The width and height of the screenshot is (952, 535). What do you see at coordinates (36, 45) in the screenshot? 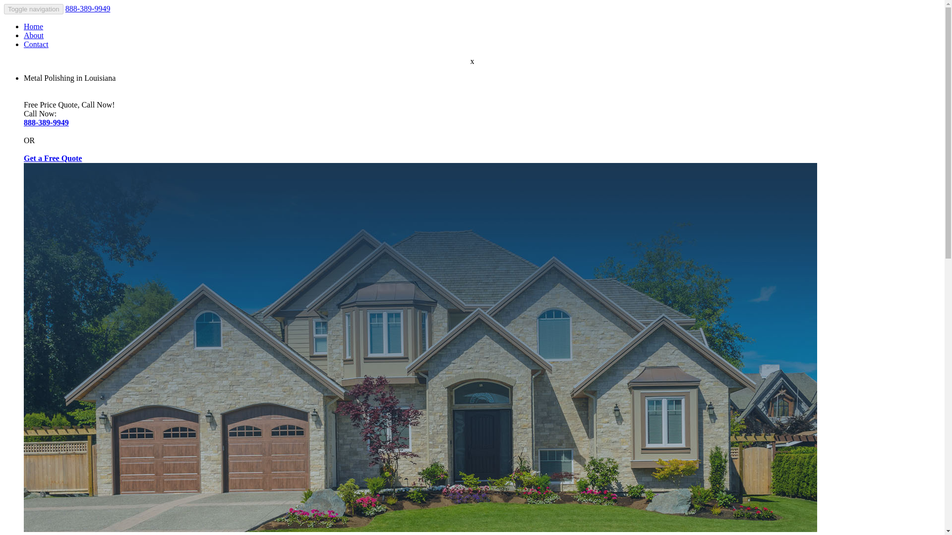
I see `Contact` at bounding box center [36, 45].